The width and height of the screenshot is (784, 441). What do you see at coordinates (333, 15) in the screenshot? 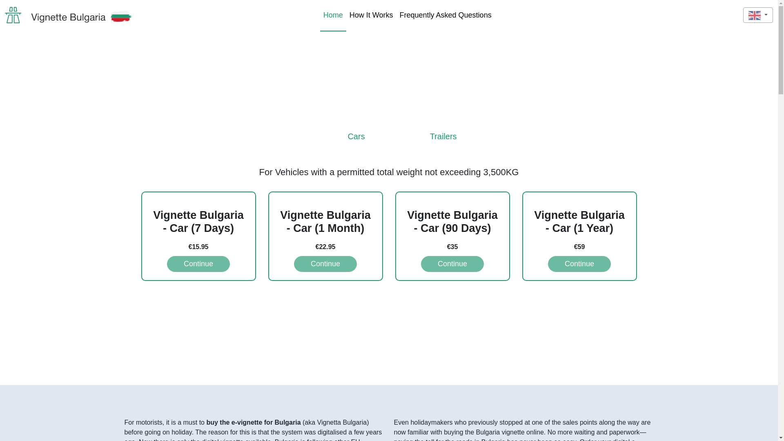
I see `Home` at bounding box center [333, 15].